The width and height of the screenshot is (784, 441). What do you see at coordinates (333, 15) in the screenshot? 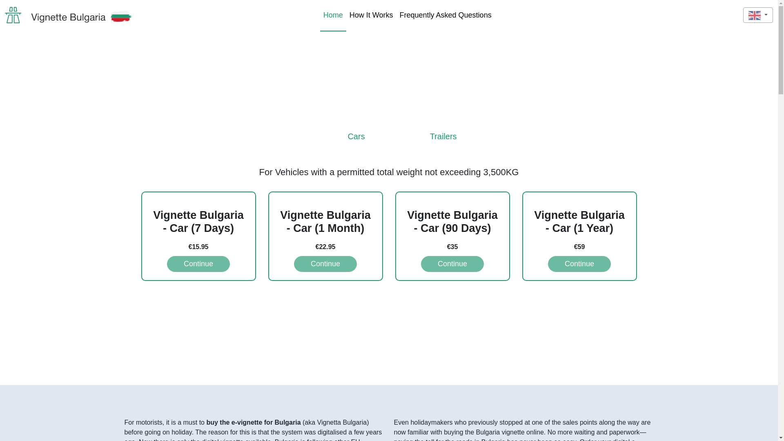
I see `Home` at bounding box center [333, 15].